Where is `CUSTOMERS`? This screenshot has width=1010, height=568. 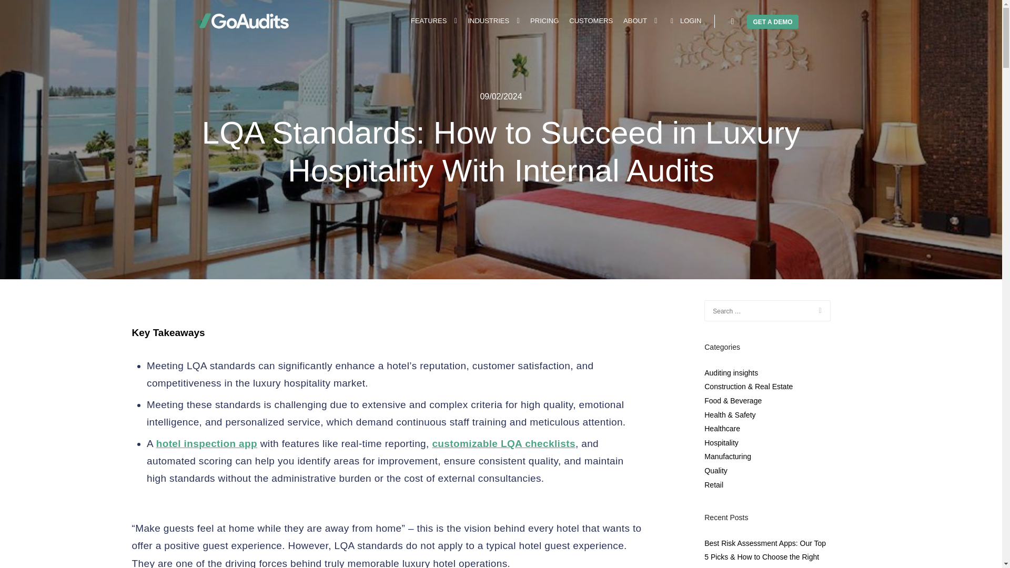 CUSTOMERS is located at coordinates (591, 21).